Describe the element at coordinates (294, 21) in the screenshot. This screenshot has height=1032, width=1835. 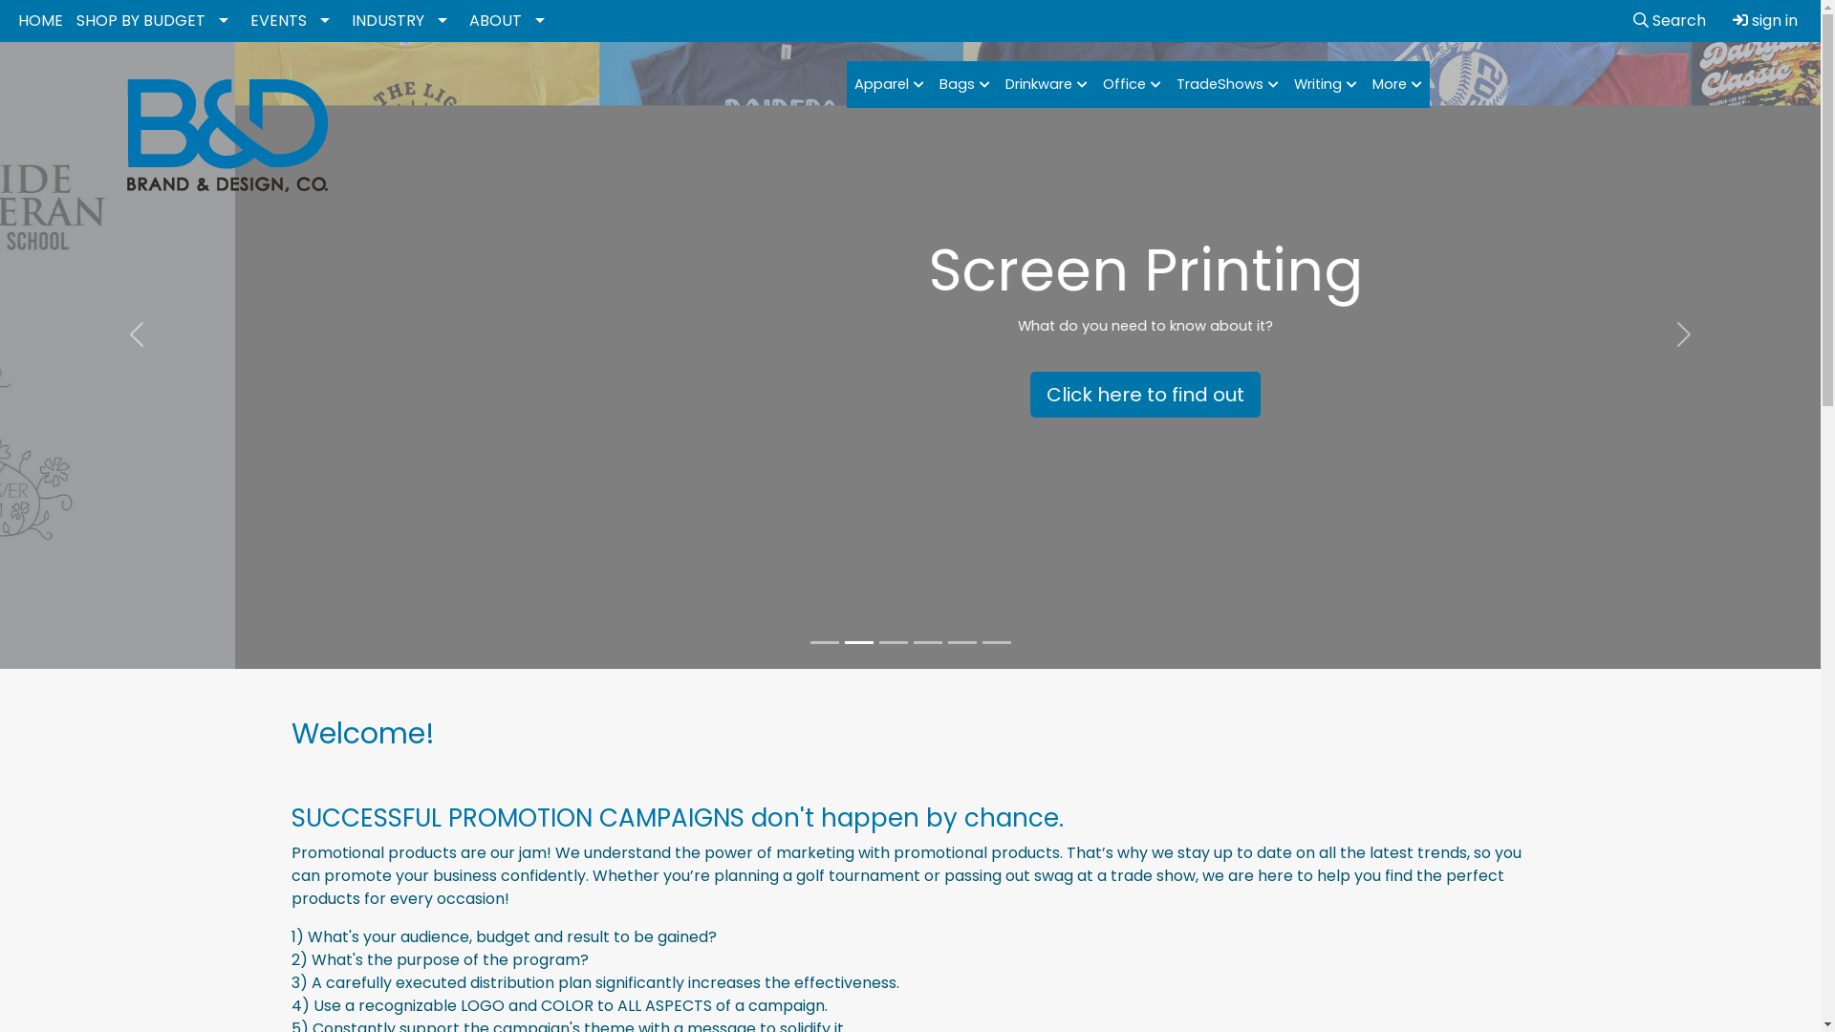
I see `EVENTS` at that location.